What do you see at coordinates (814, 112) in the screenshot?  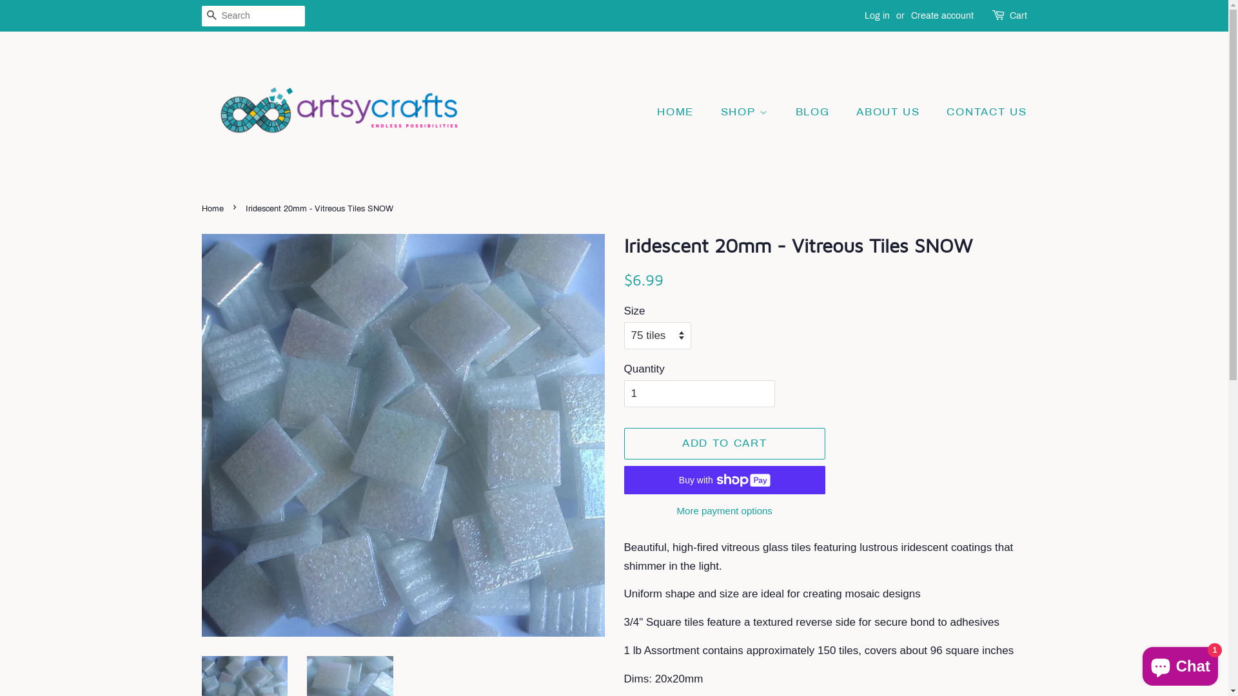 I see `BLOG` at bounding box center [814, 112].